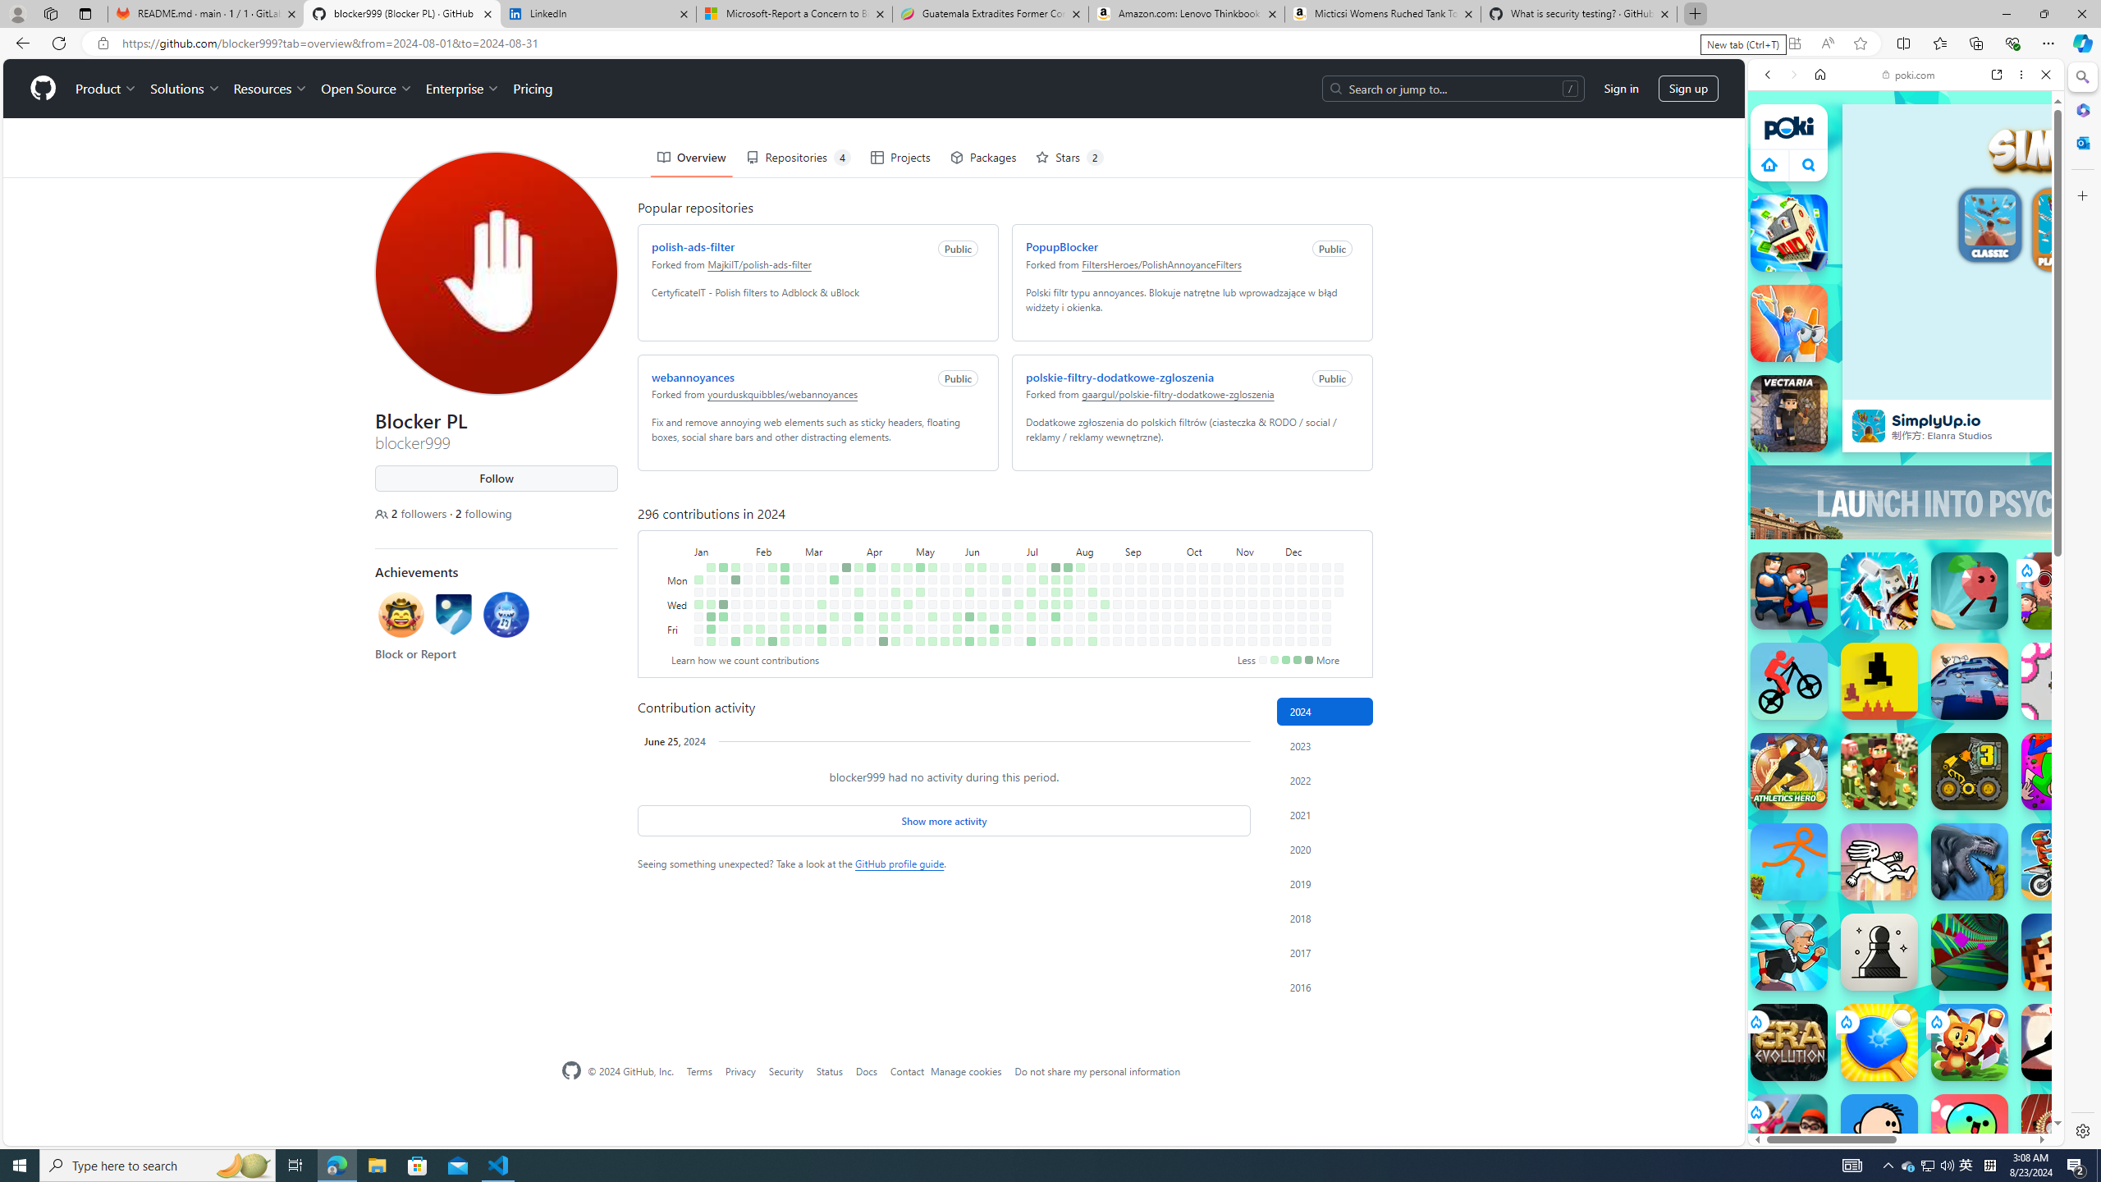  I want to click on No contributions on October 4th., so click(1179, 629).